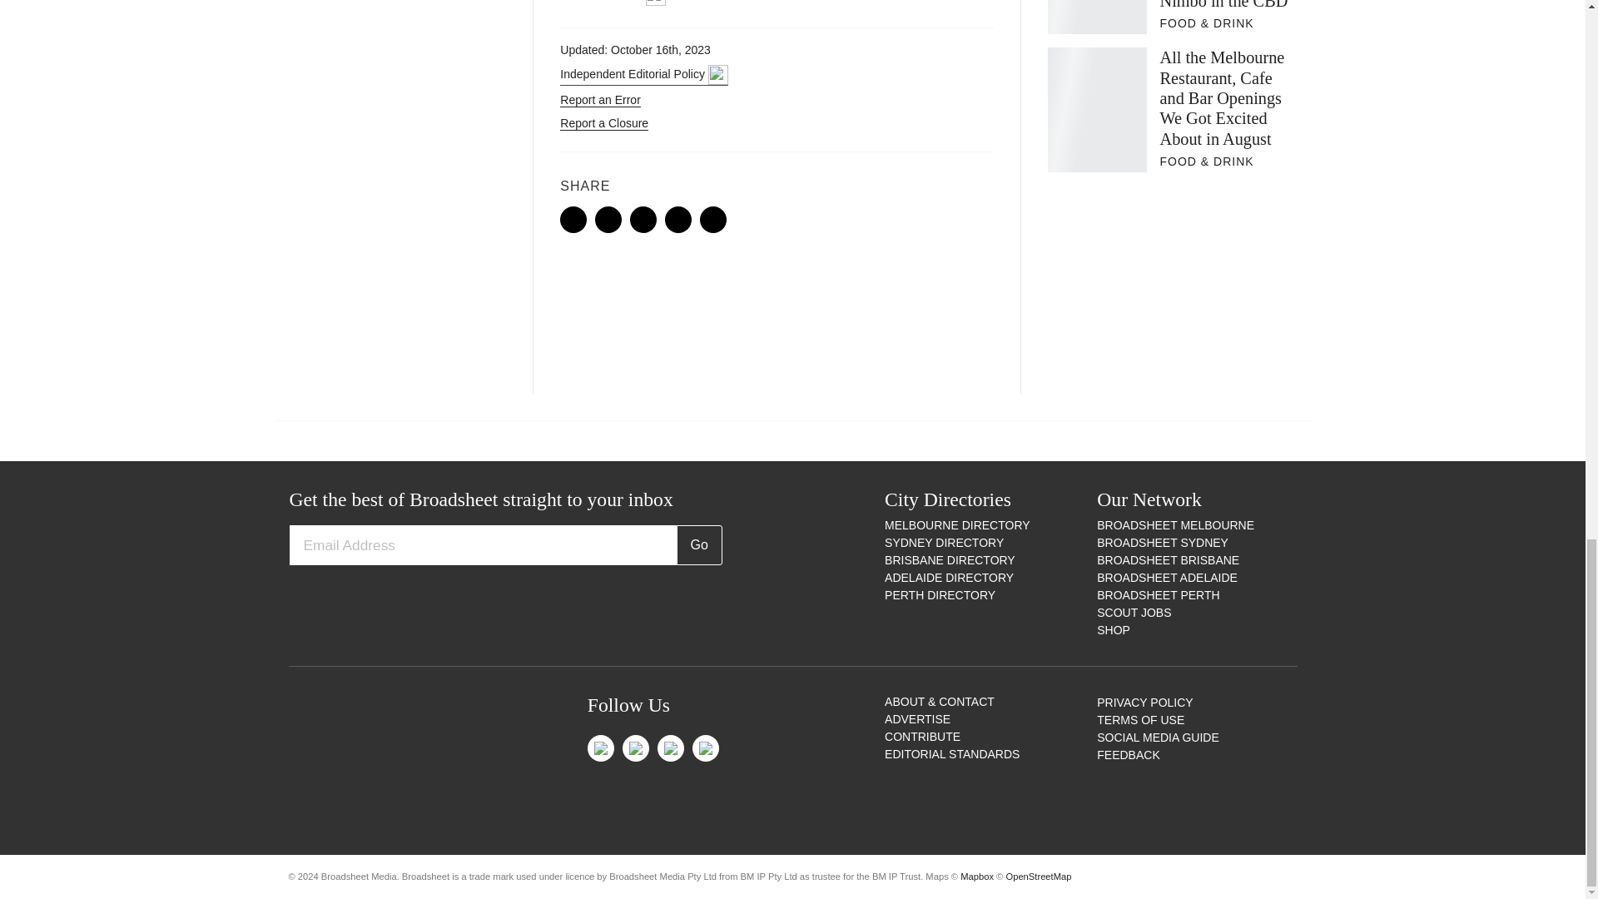 The image size is (1598, 899). What do you see at coordinates (604, 123) in the screenshot?
I see `Report a Closure` at bounding box center [604, 123].